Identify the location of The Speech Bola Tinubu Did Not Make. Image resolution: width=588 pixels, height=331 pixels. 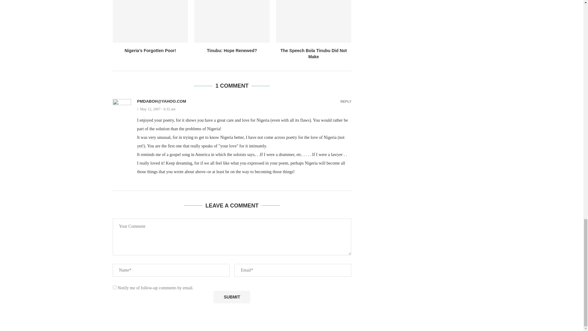
(314, 21).